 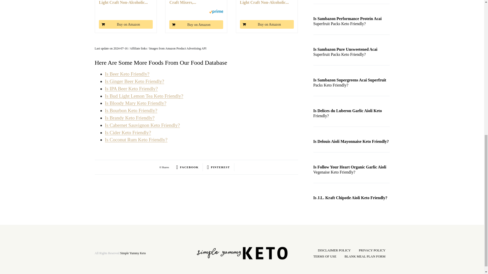 What do you see at coordinates (267, 3) in the screenshot?
I see `Athletic Brewing Company Light Craft Non-Alcoholic...` at bounding box center [267, 3].